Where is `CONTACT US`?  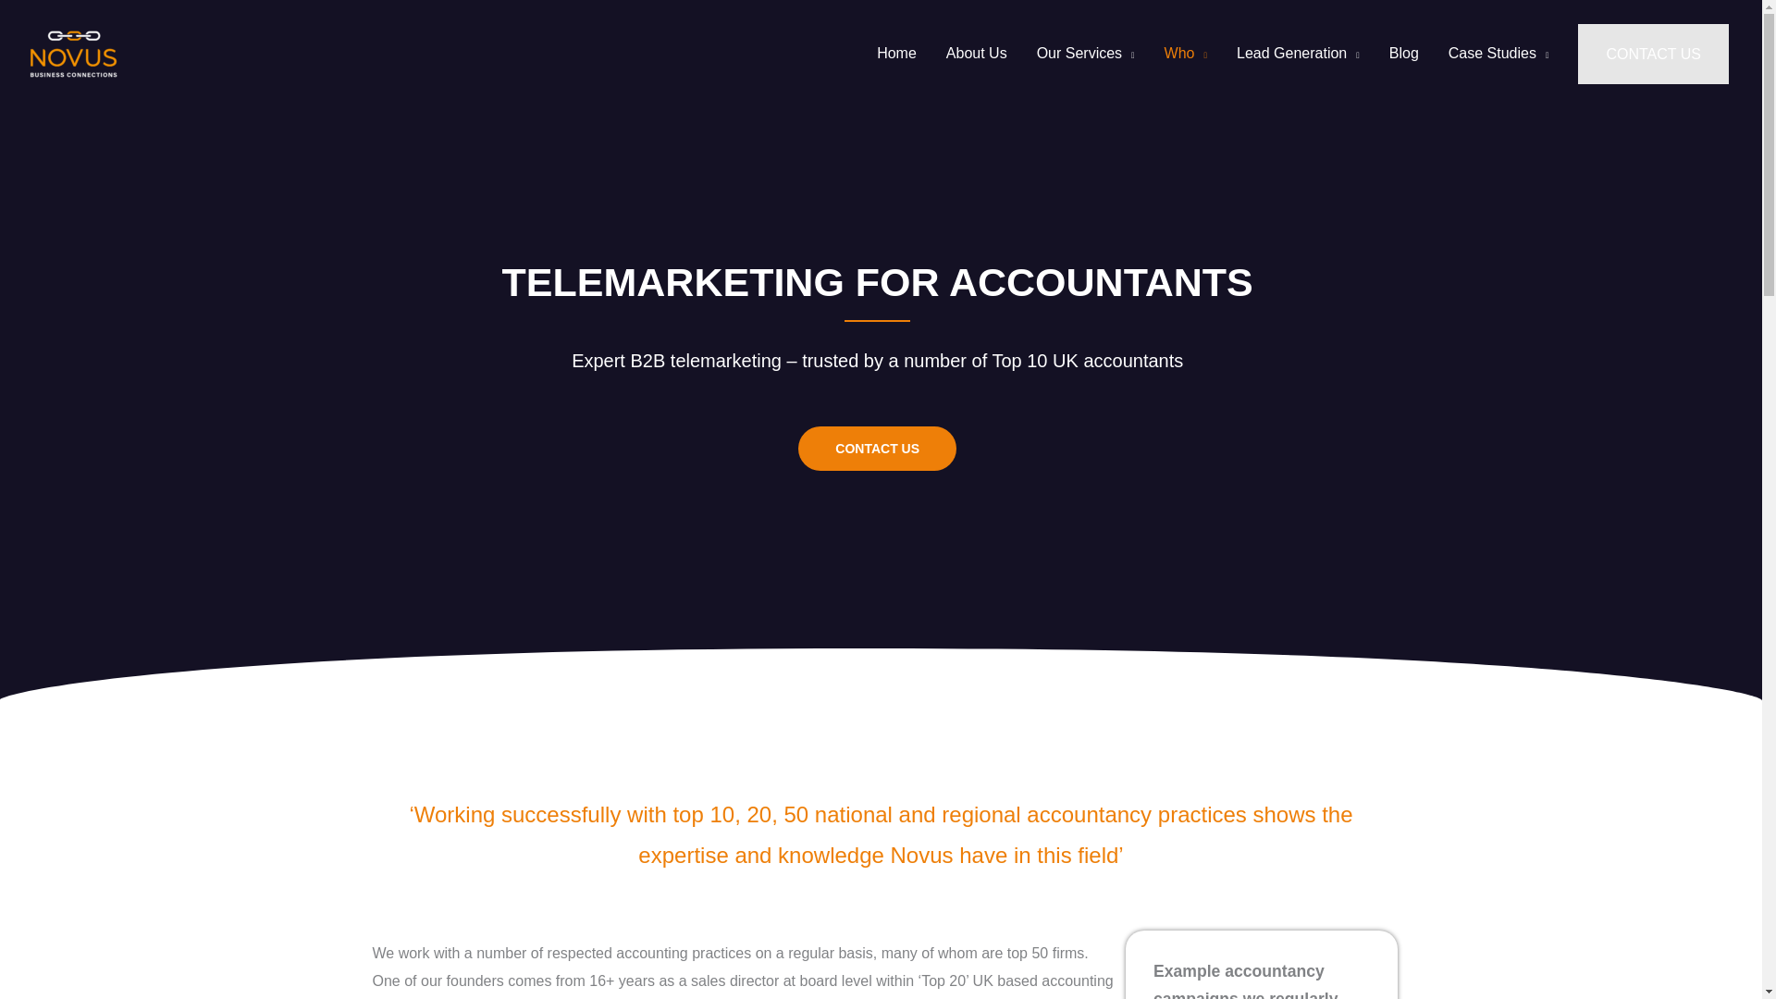 CONTACT US is located at coordinates (1653, 54).